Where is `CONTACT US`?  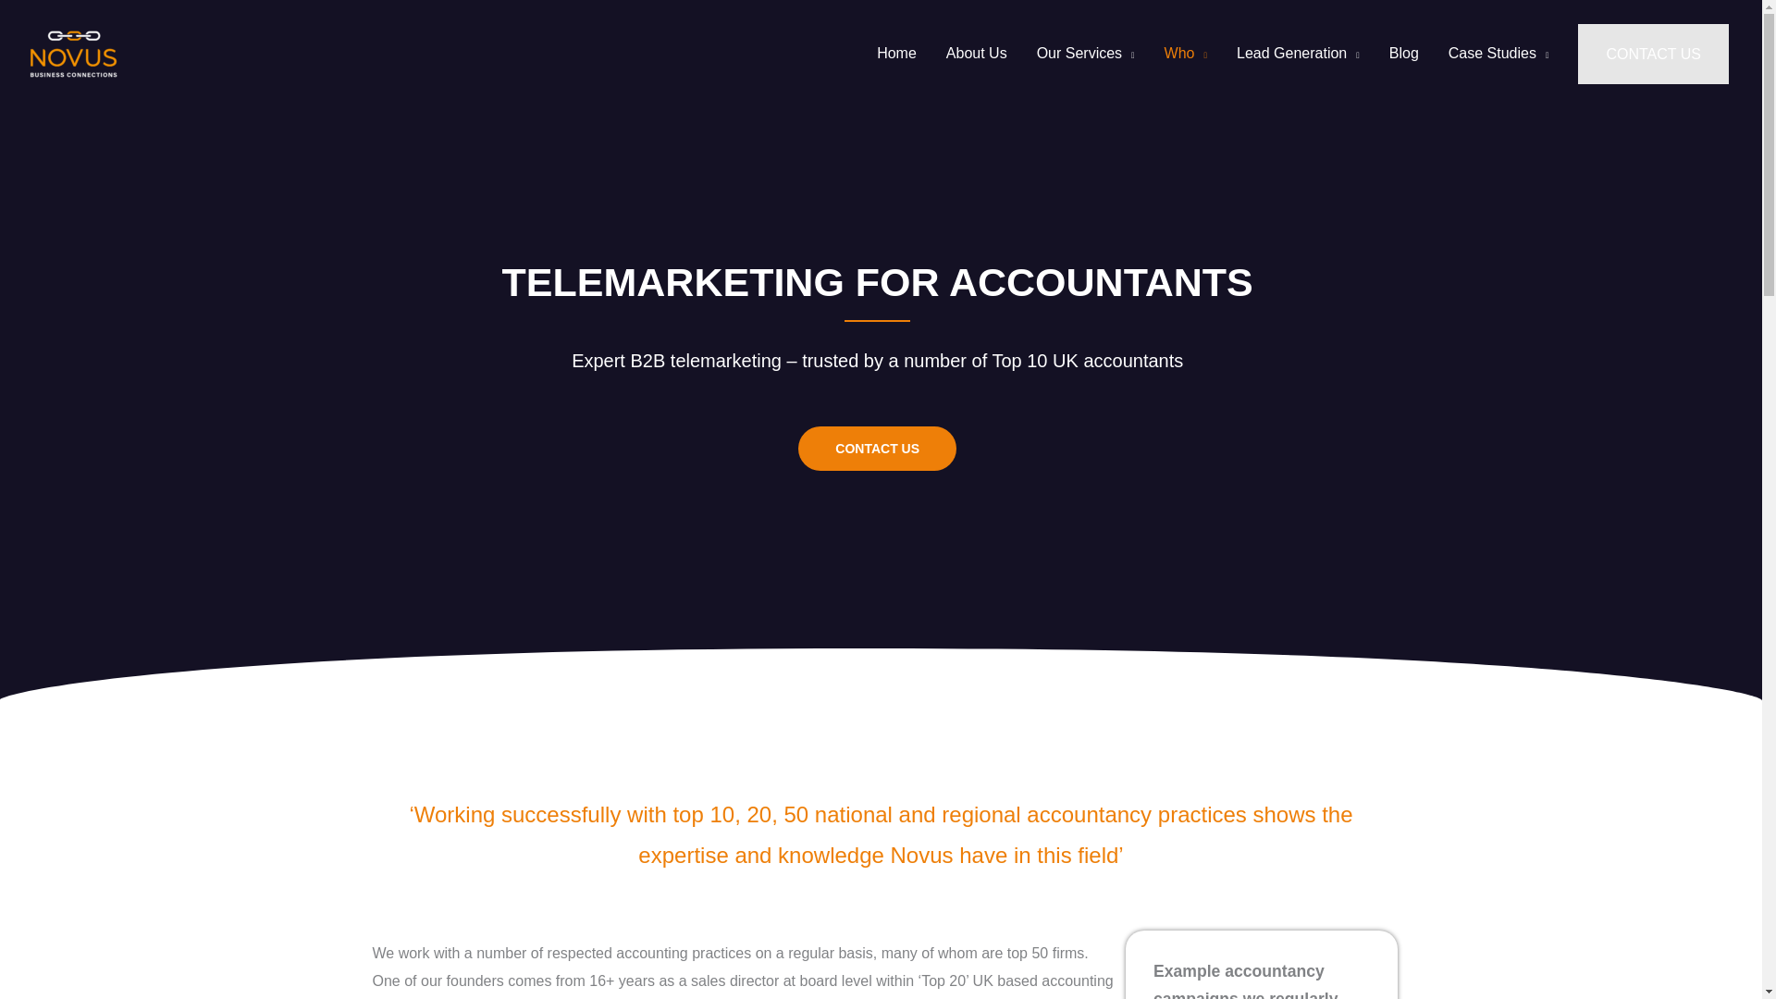 CONTACT US is located at coordinates (1653, 54).